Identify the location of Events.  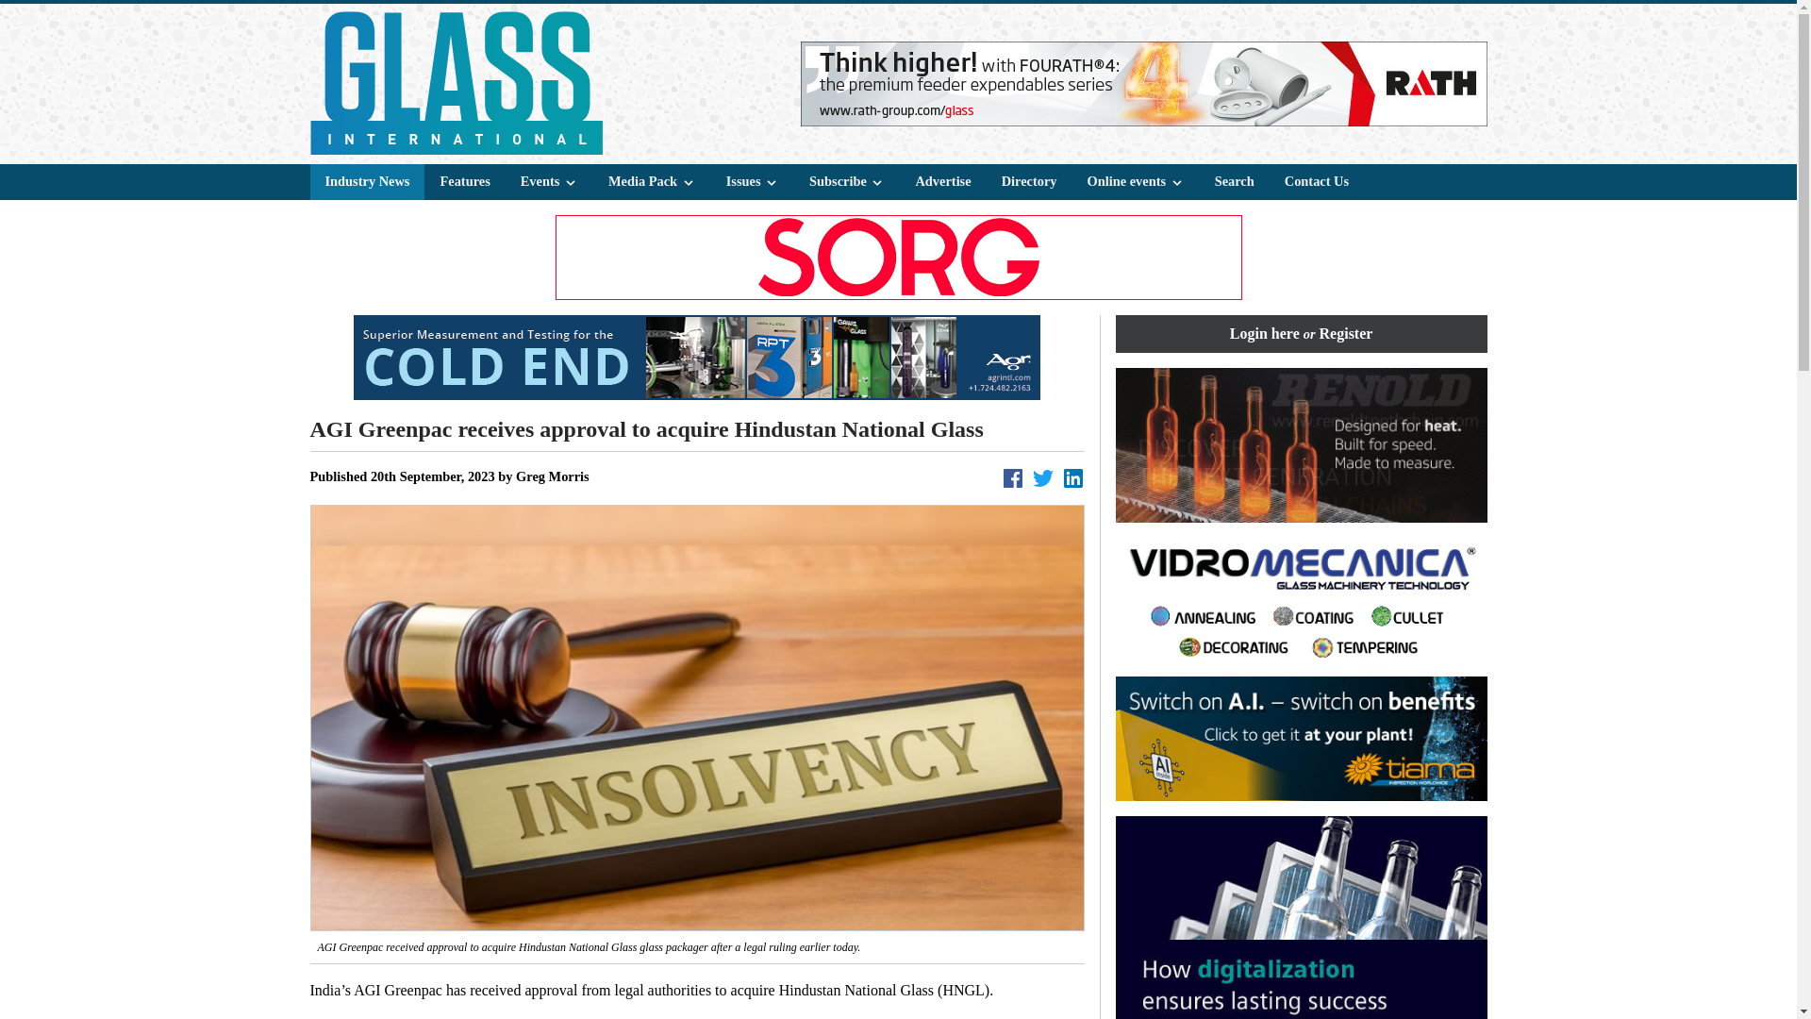
(549, 181).